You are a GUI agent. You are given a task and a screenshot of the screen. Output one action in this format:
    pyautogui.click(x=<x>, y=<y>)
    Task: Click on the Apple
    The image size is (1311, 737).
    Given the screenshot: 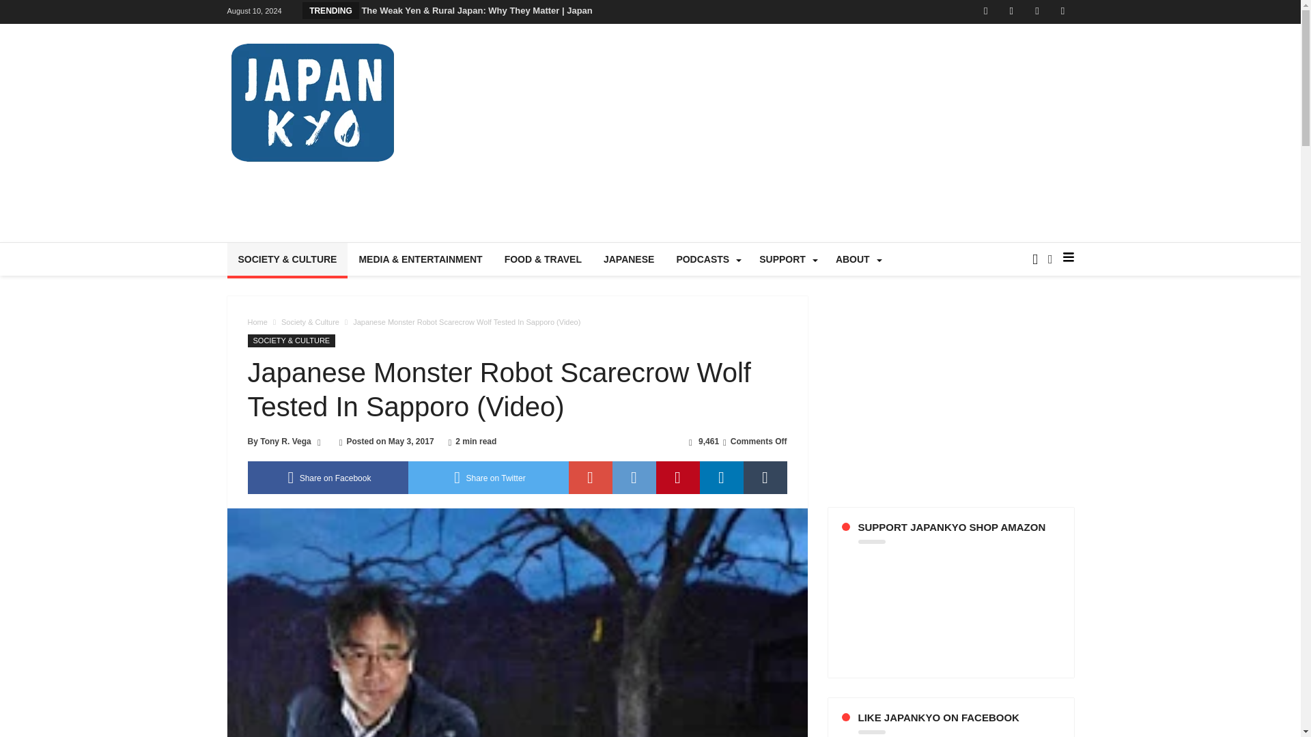 What is the action you would take?
    pyautogui.click(x=1062, y=12)
    